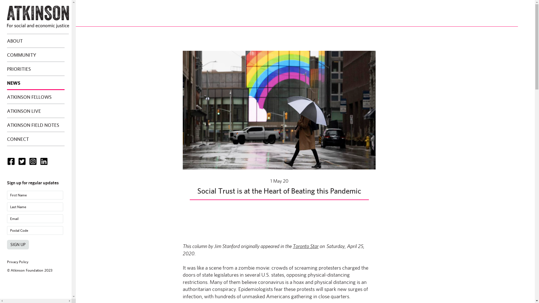  I want to click on ATKINSON LIVE, so click(36, 111).